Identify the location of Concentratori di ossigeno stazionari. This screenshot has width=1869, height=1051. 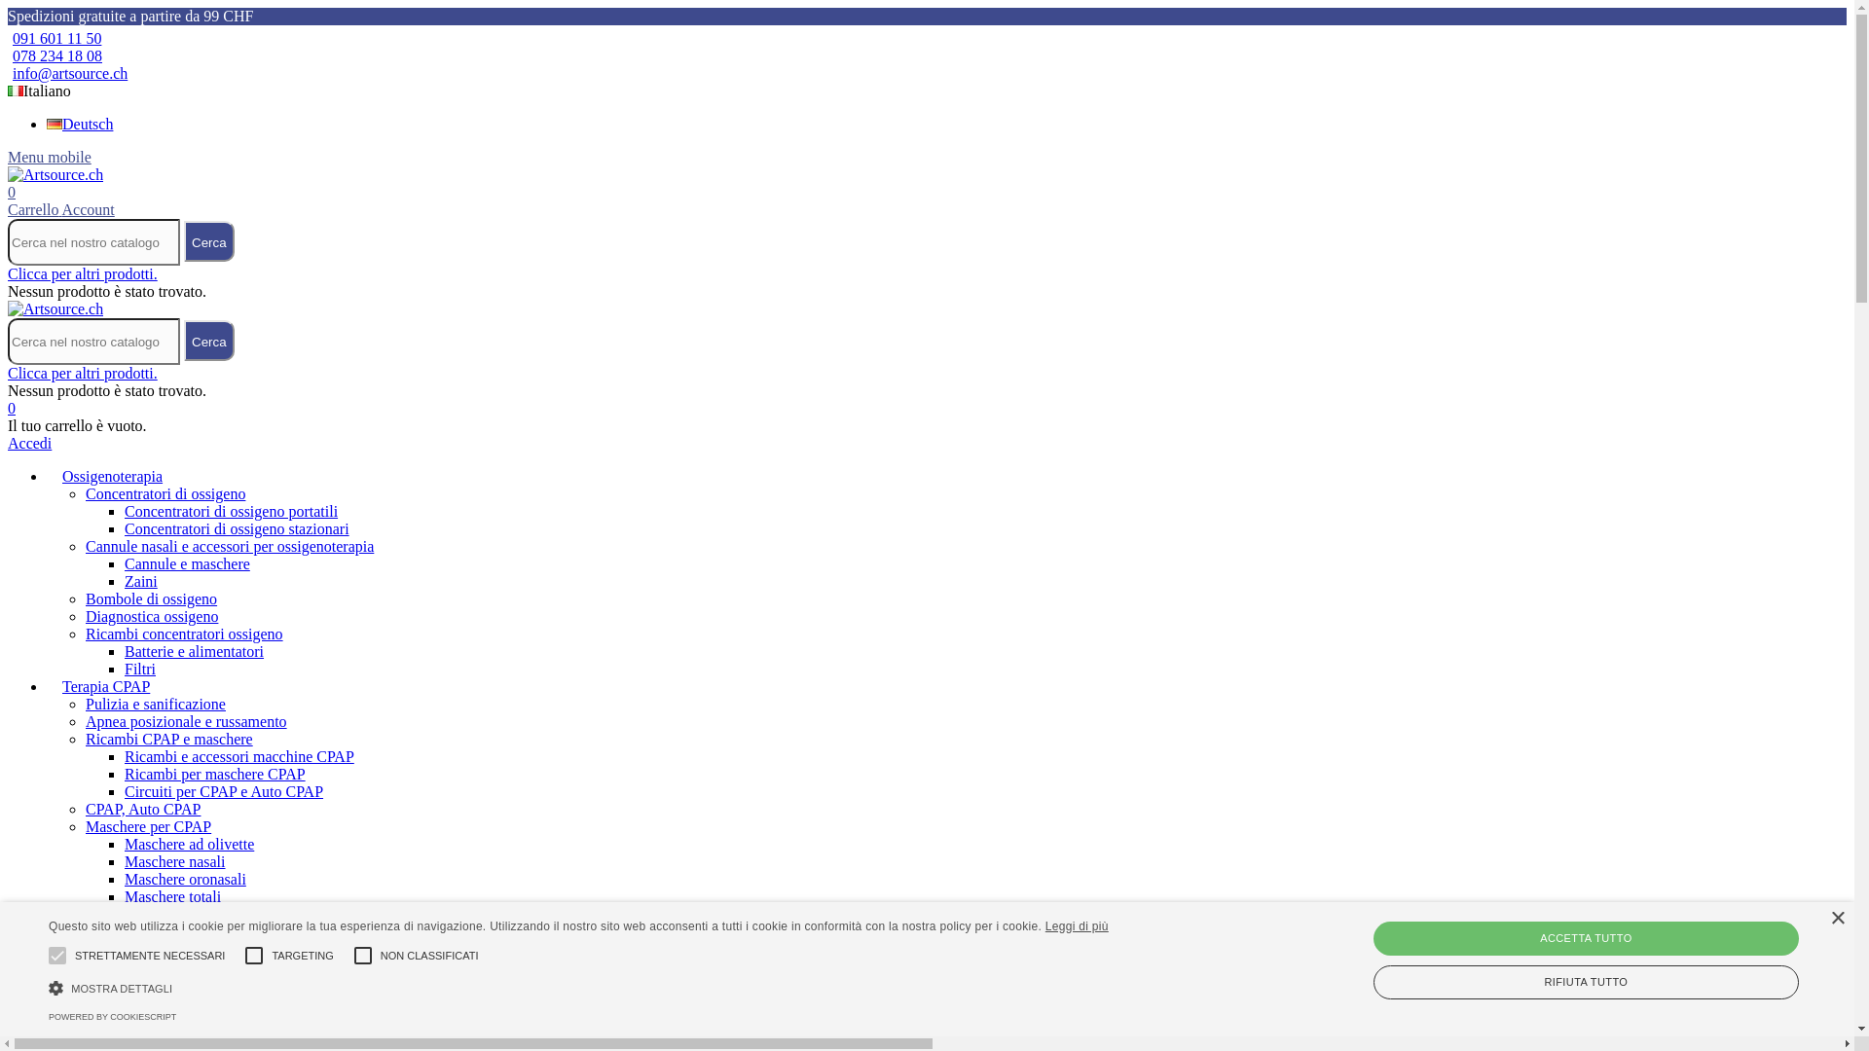
(238, 529).